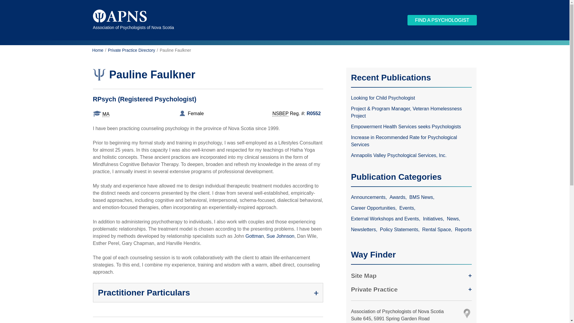 The height and width of the screenshot is (323, 574). Describe the element at coordinates (399, 197) in the screenshot. I see `Awards` at that location.